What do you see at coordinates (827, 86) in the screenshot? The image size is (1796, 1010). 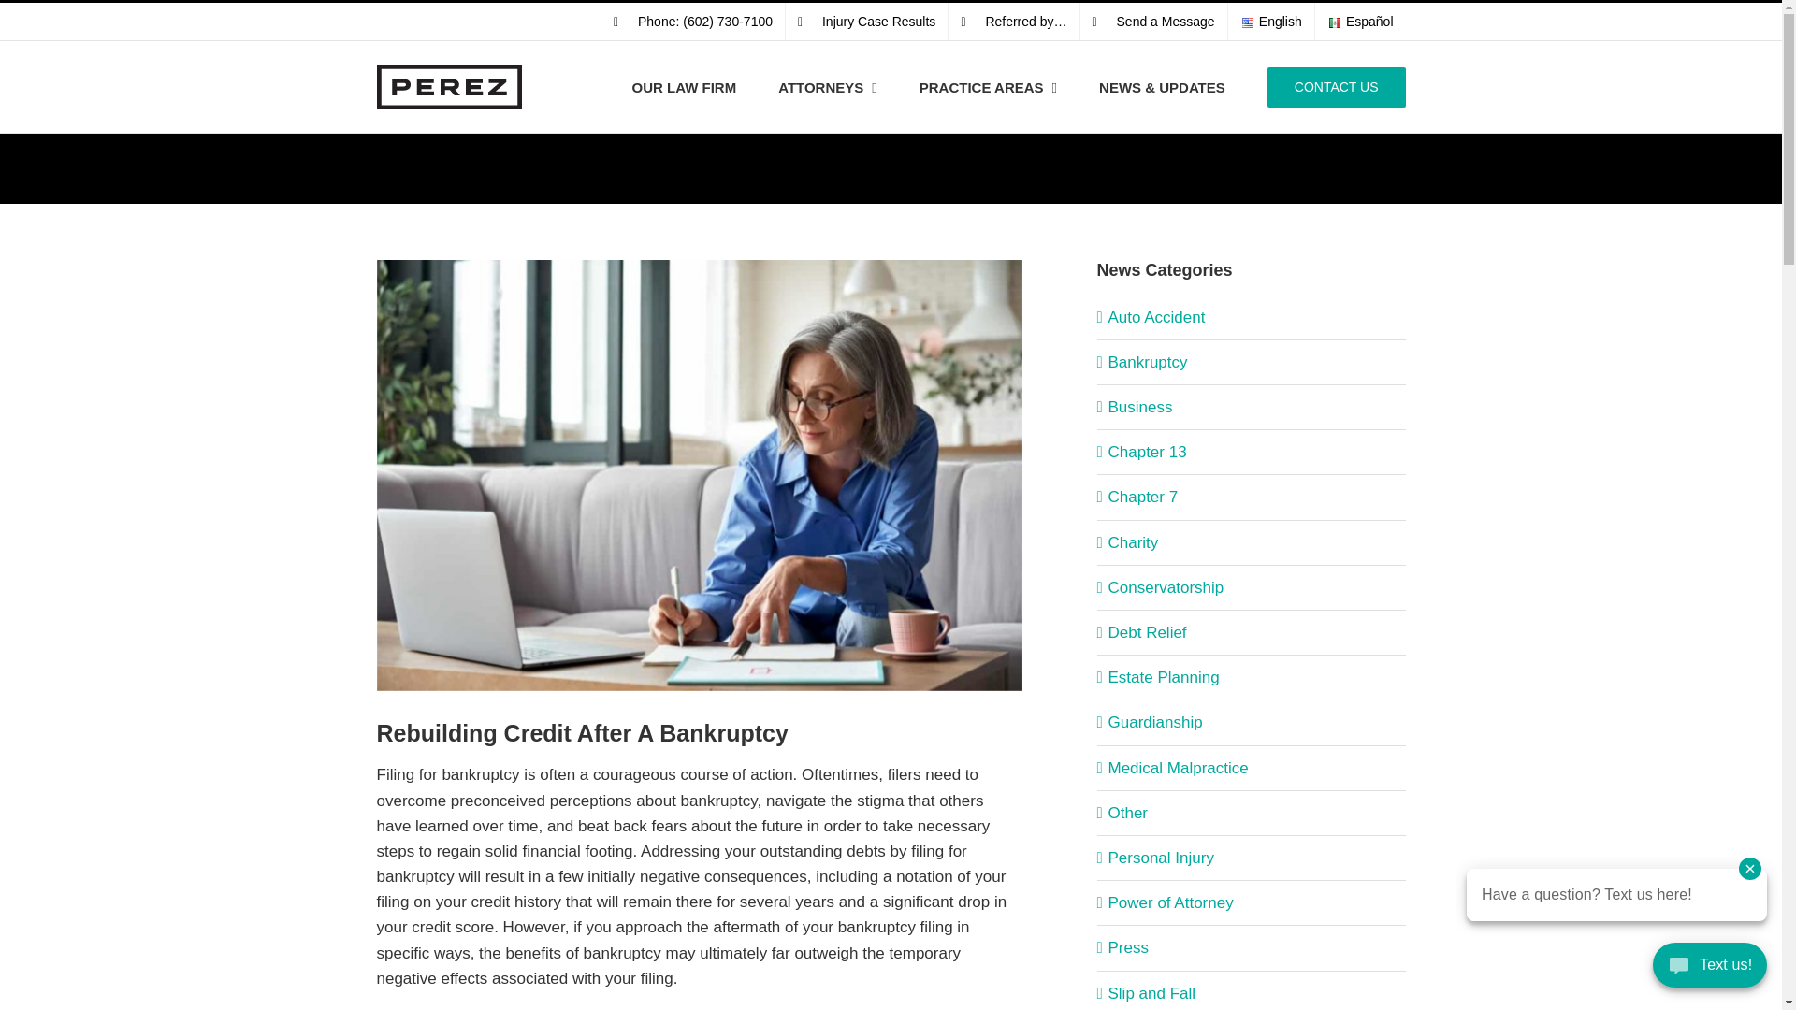 I see `ATTORNEYS` at bounding box center [827, 86].